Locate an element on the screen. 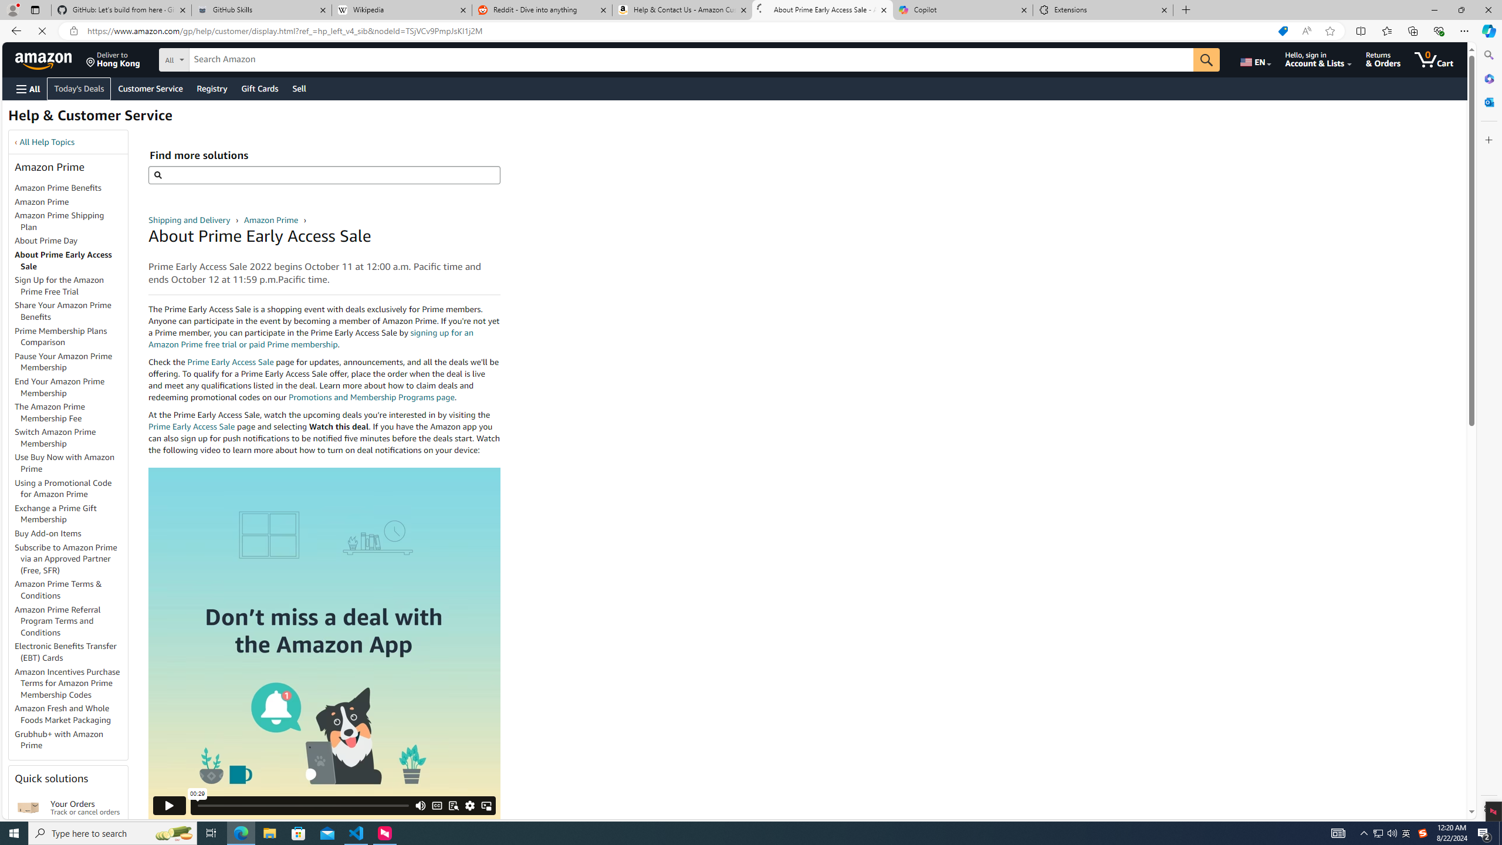  Renewed Deals is located at coordinates (140, 110).